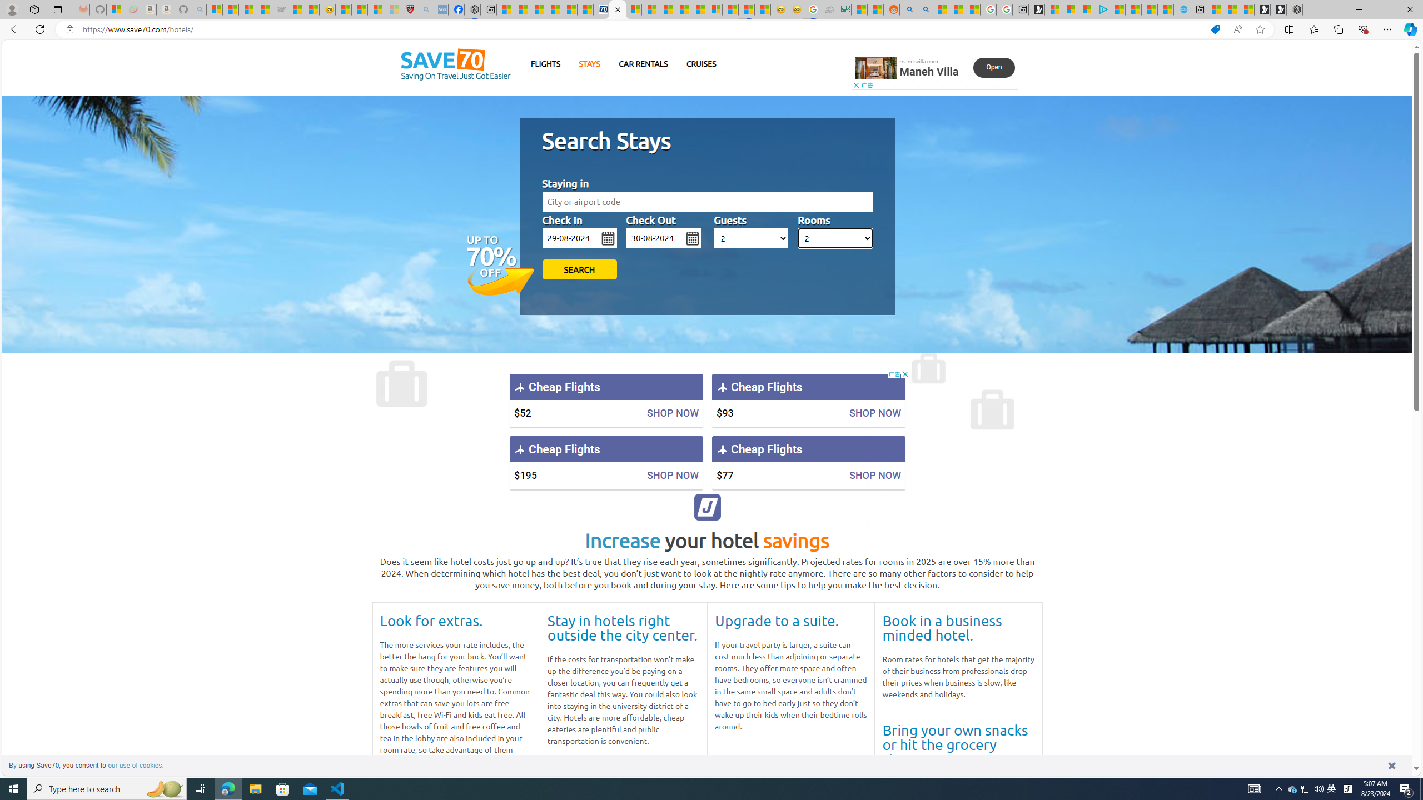  I want to click on Homepage, so click(455, 65).